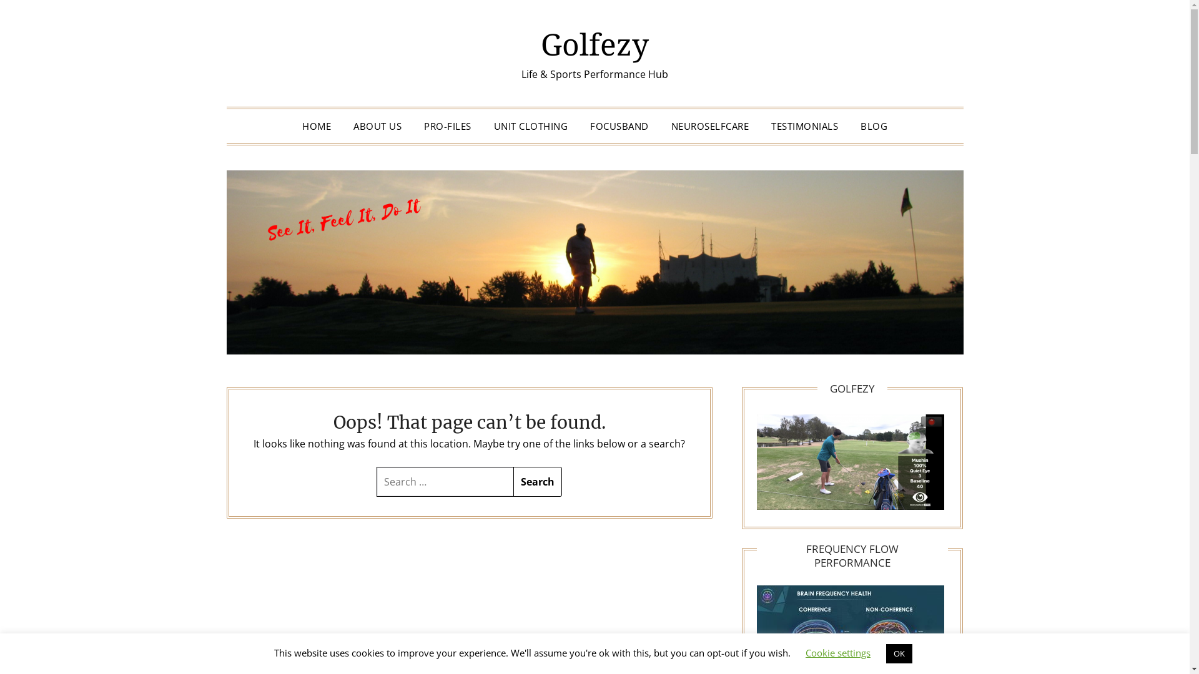 The height and width of the screenshot is (674, 1199). What do you see at coordinates (448, 126) in the screenshot?
I see `PRO-FILES` at bounding box center [448, 126].